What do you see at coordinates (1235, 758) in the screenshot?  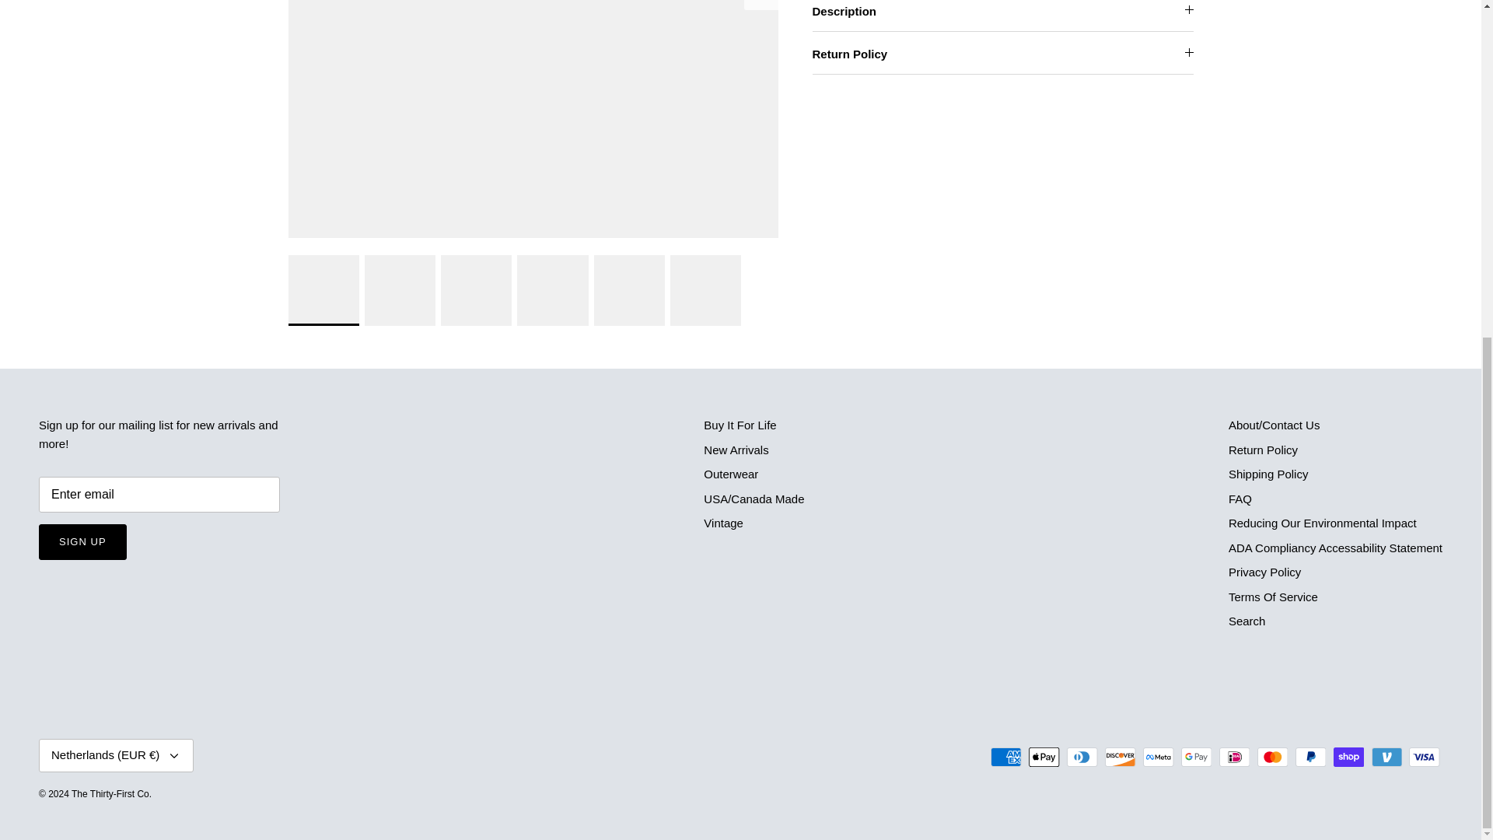 I see `iDEAL` at bounding box center [1235, 758].